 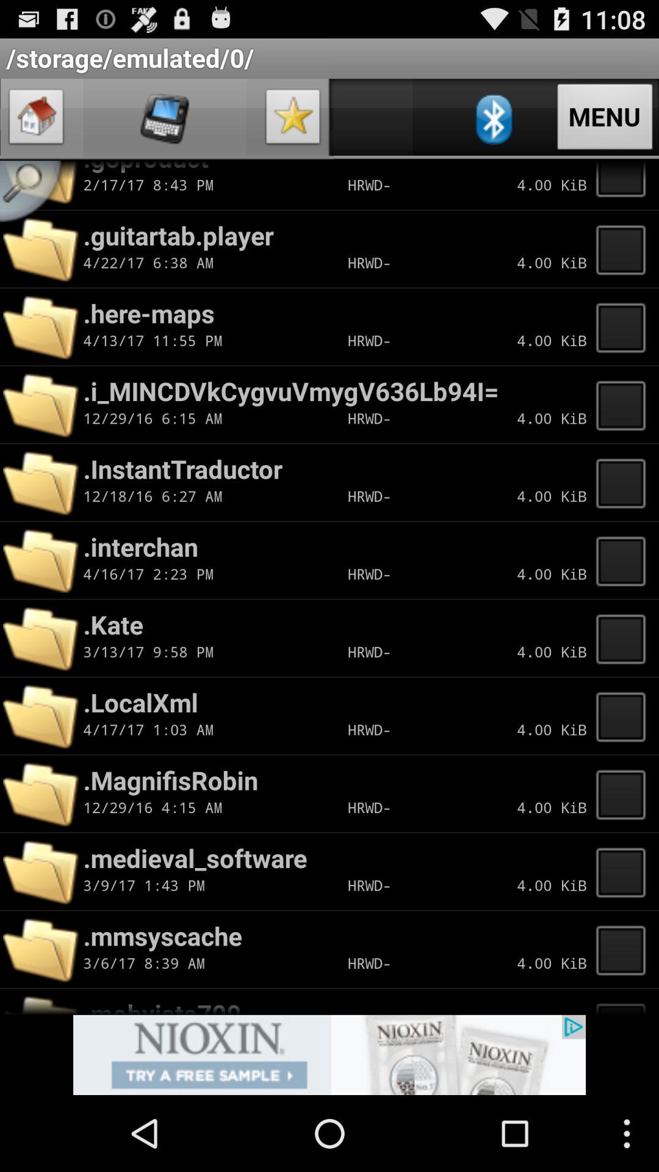 What do you see at coordinates (329, 1055) in the screenshot?
I see `advertisement` at bounding box center [329, 1055].